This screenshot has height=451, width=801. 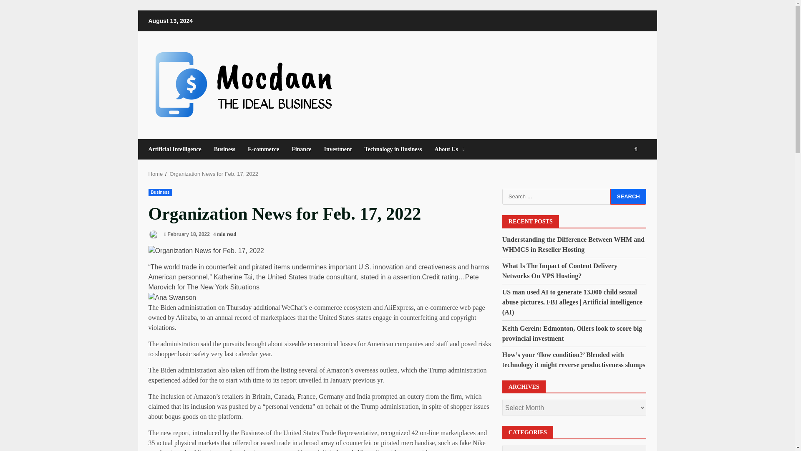 I want to click on Artificial Intelligence, so click(x=178, y=149).